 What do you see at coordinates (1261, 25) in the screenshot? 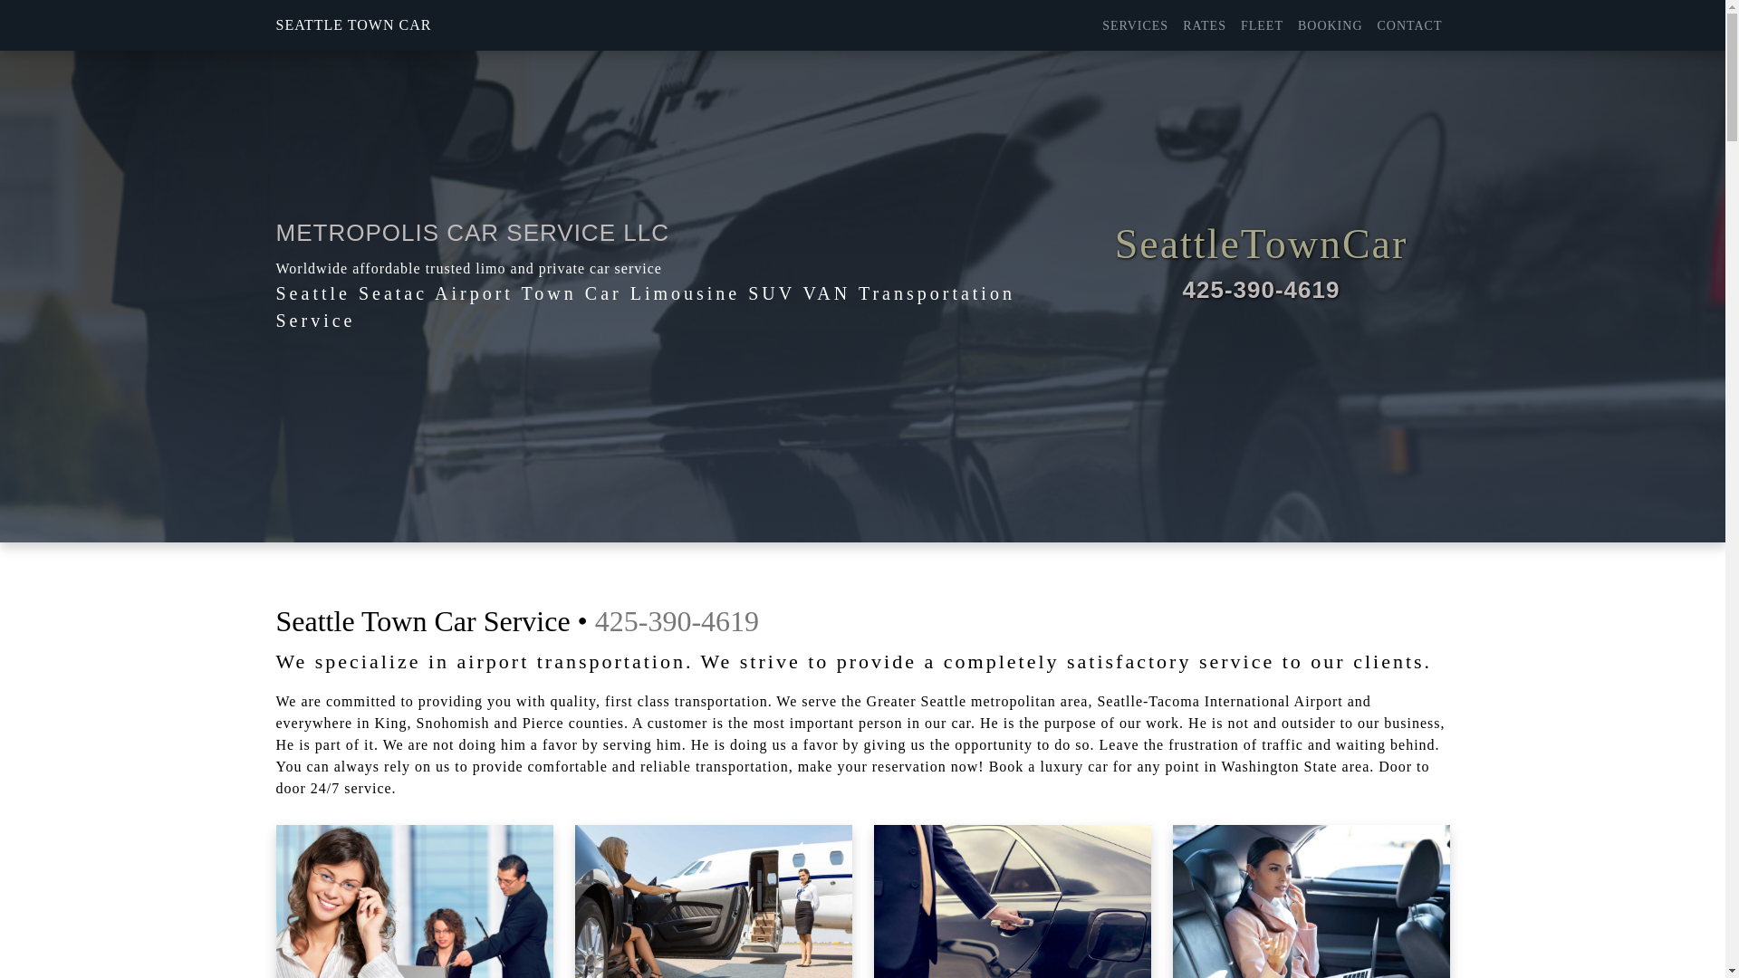
I see `FLEET` at bounding box center [1261, 25].